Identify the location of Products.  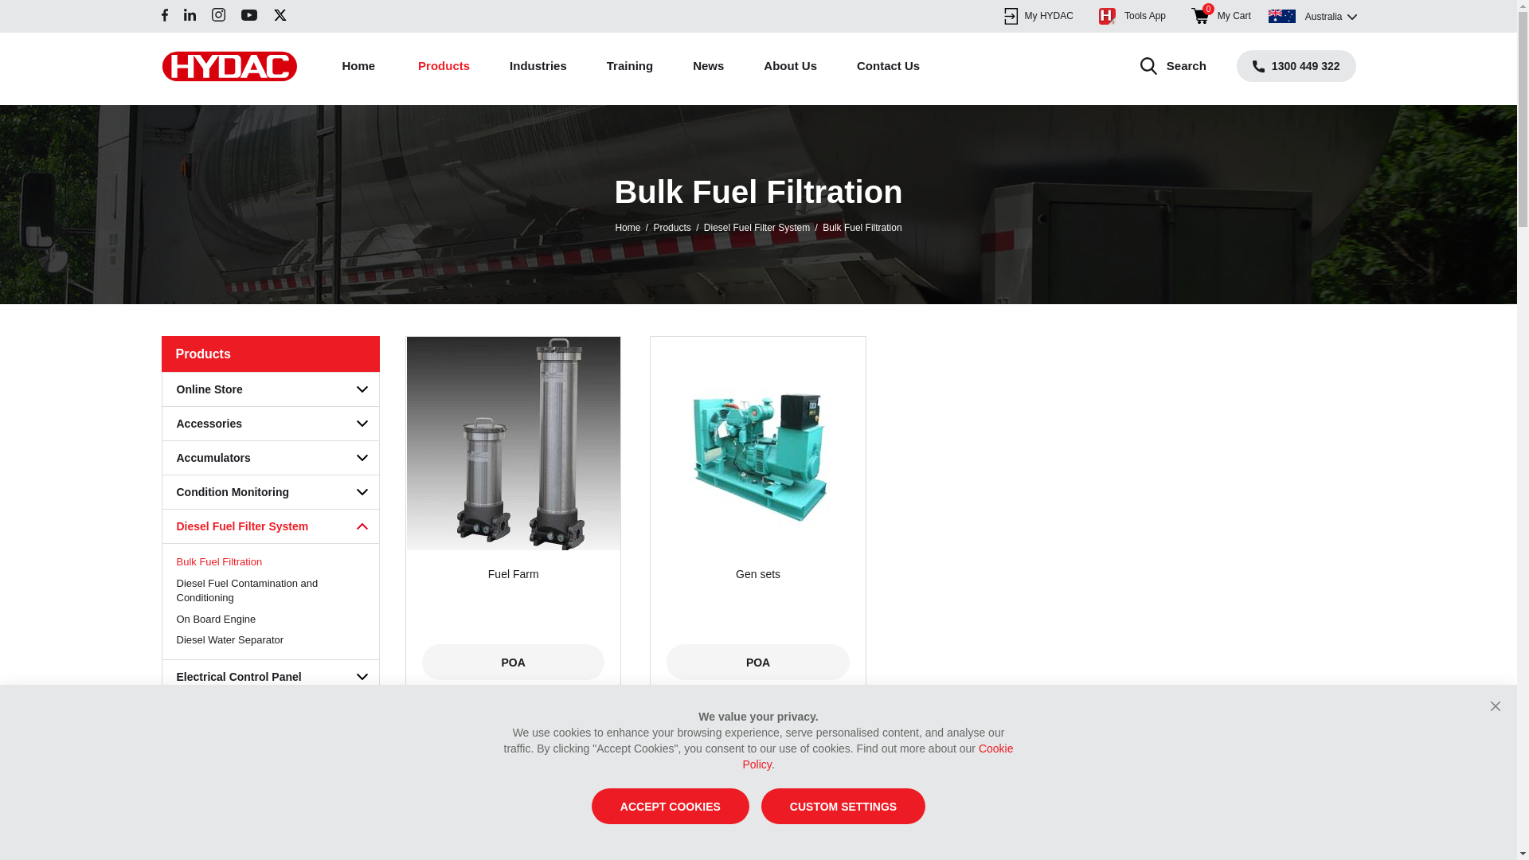
(672, 228).